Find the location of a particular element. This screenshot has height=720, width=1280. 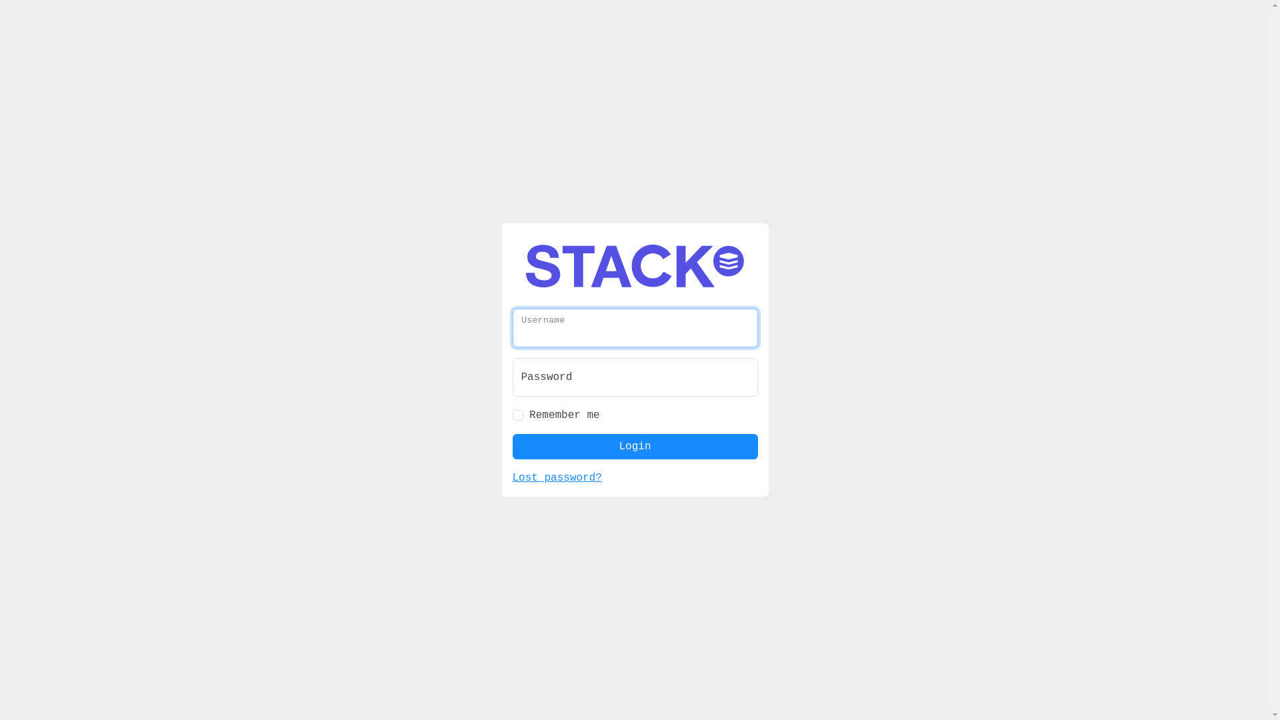

Login is located at coordinates (635, 447).